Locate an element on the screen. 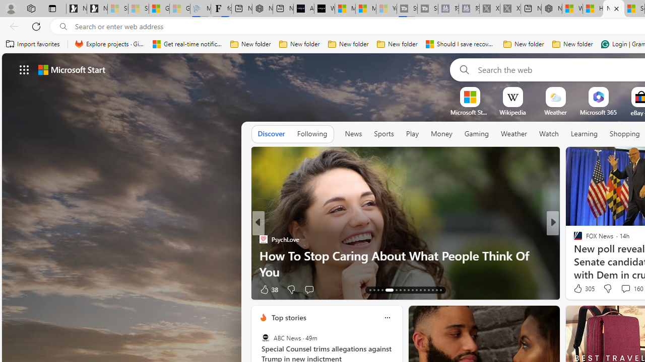 This screenshot has height=362, width=645. Shopping is located at coordinates (625, 134).